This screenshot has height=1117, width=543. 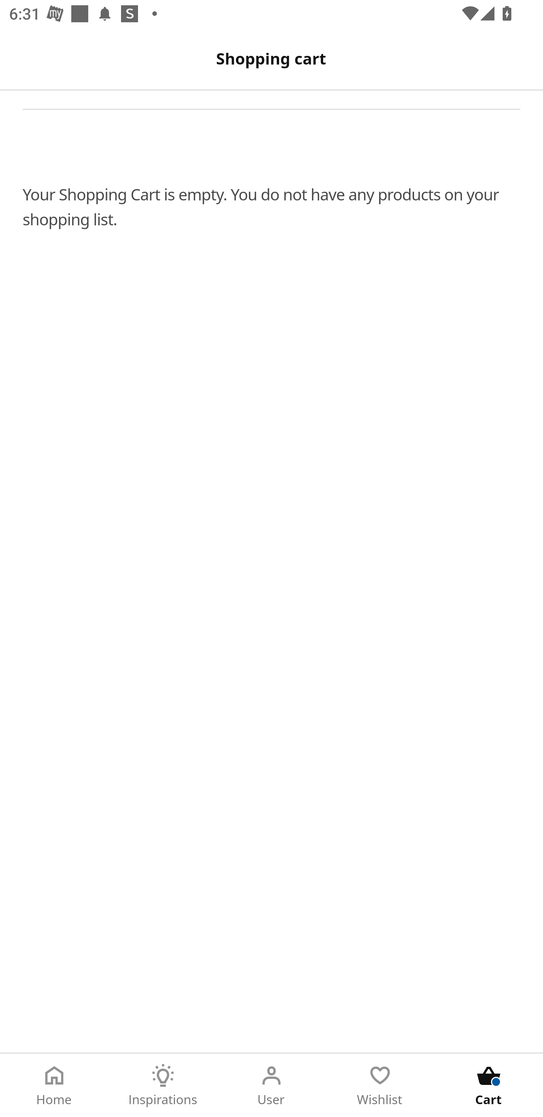 I want to click on Home
Tab 1 of 5, so click(x=54, y=1085).